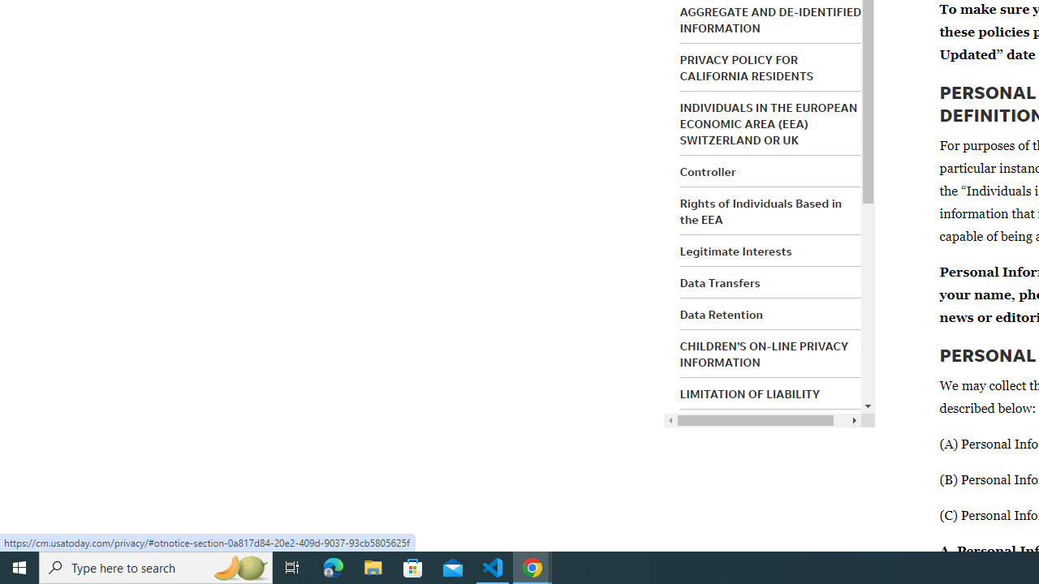 Image resolution: width=1039 pixels, height=584 pixels. Describe the element at coordinates (719, 282) in the screenshot. I see `Data Transfers` at that location.